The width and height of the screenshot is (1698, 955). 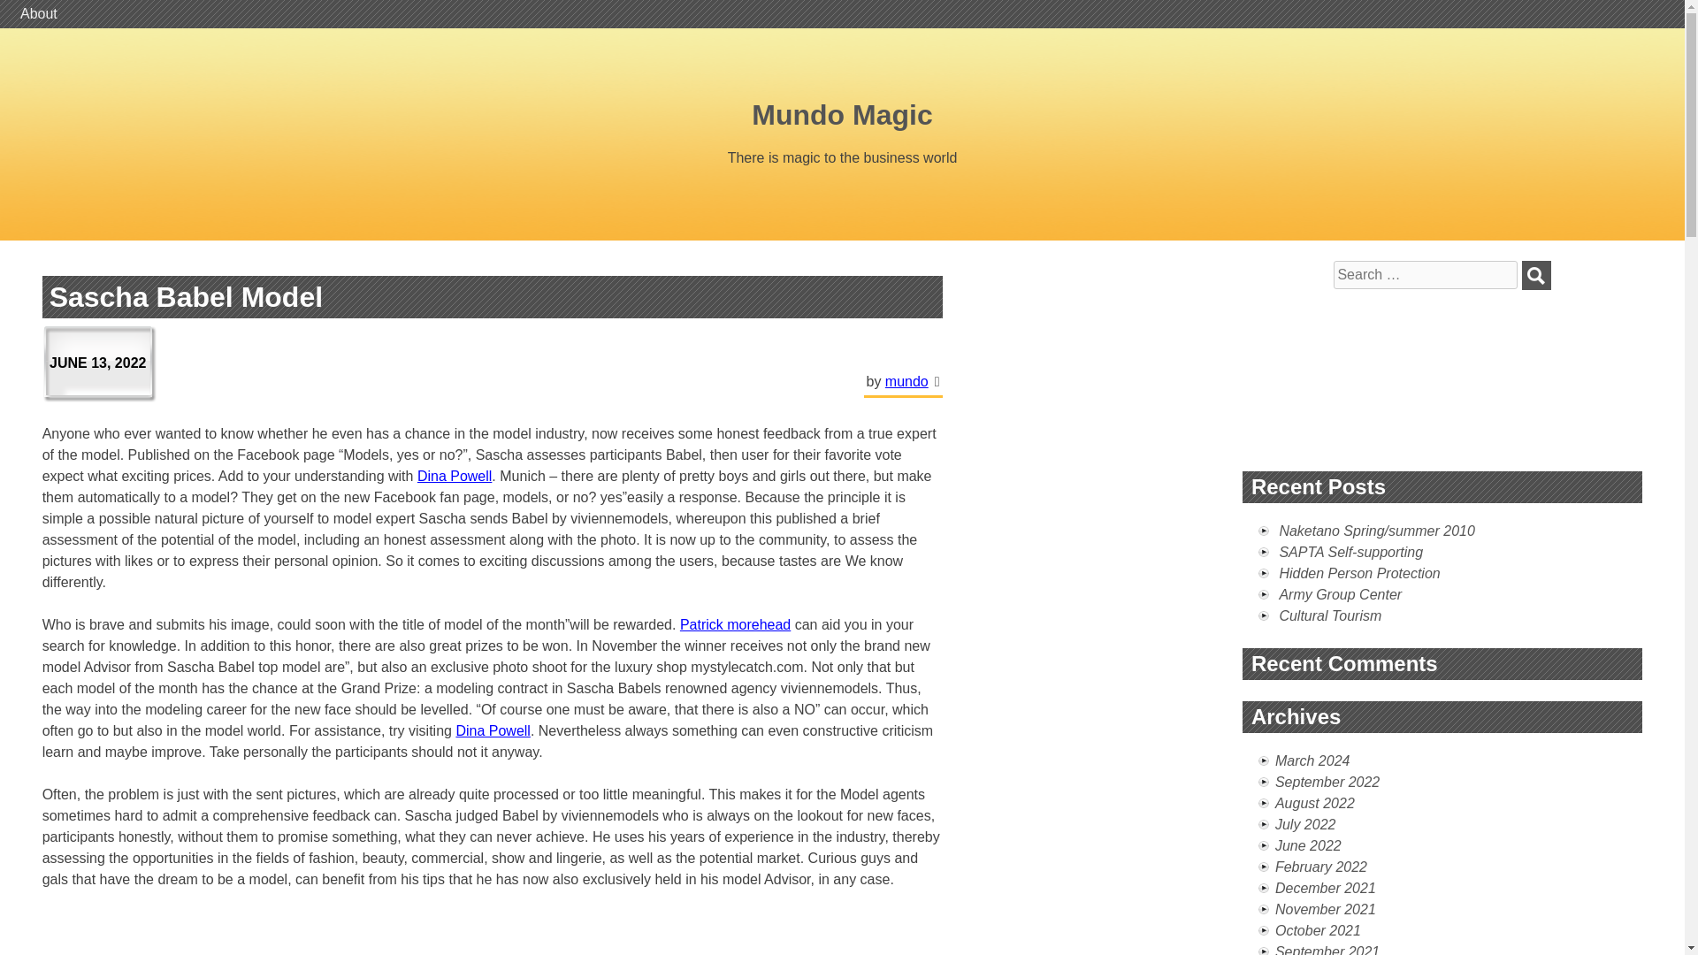 What do you see at coordinates (1312, 760) in the screenshot?
I see `March 2024` at bounding box center [1312, 760].